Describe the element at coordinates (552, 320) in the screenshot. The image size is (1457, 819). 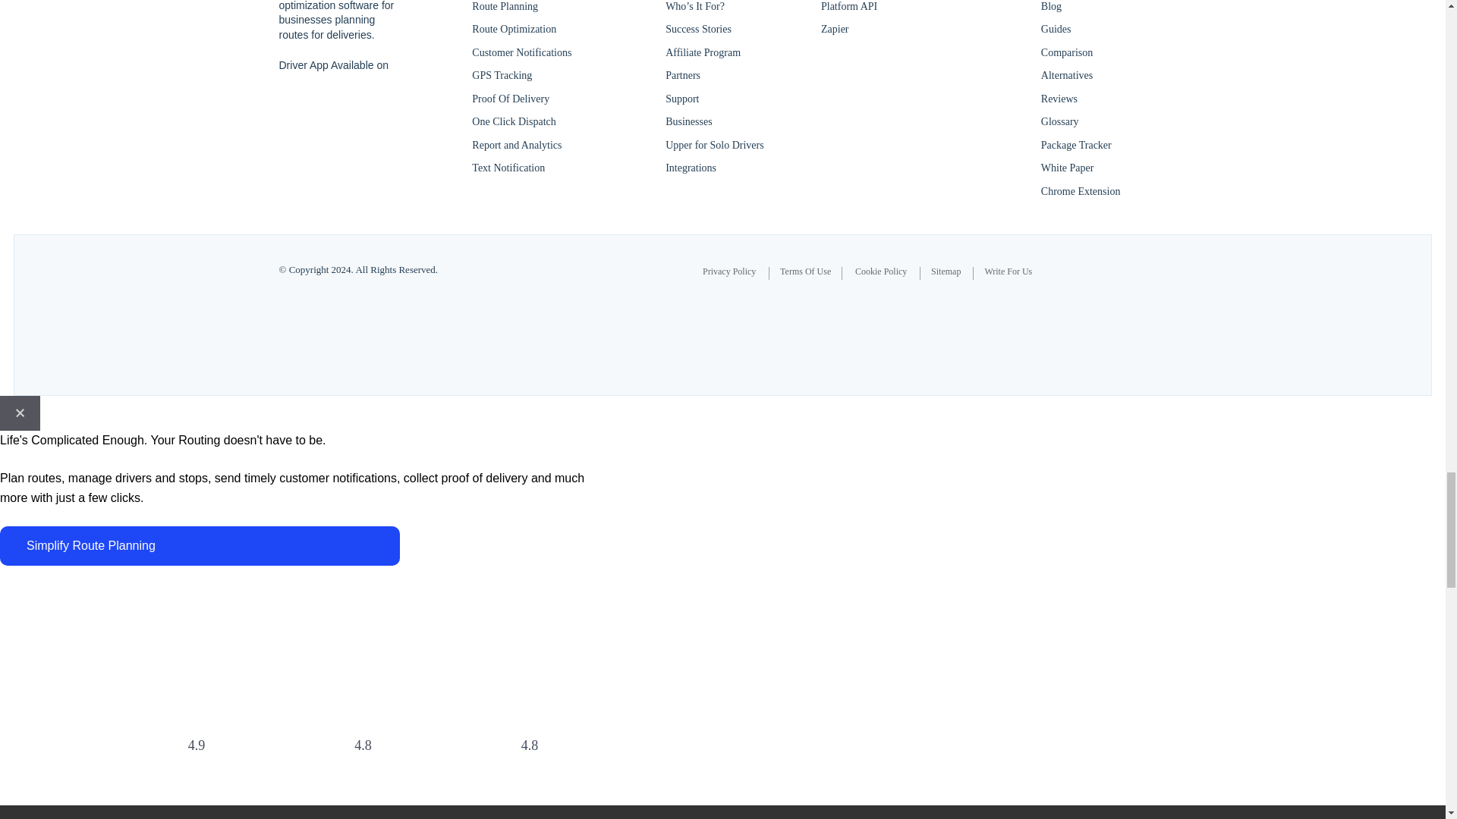
I see `DMCA.com Protection Status` at that location.